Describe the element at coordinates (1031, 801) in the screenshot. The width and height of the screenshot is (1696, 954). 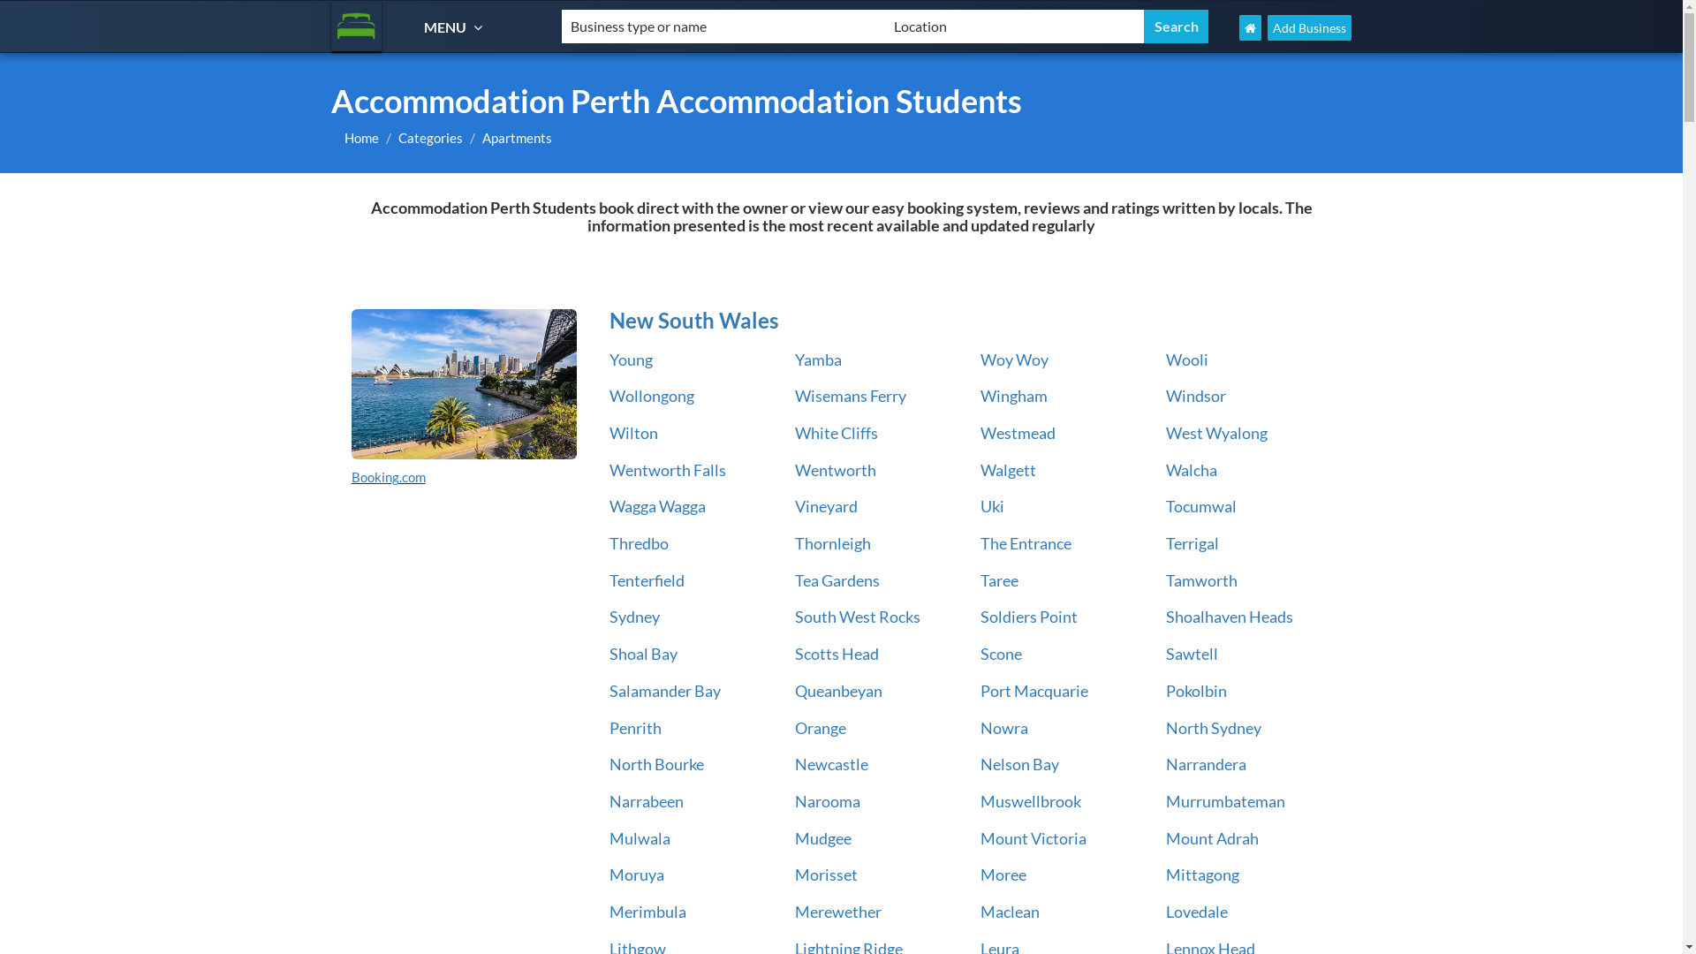
I see `Muswellbrook` at that location.